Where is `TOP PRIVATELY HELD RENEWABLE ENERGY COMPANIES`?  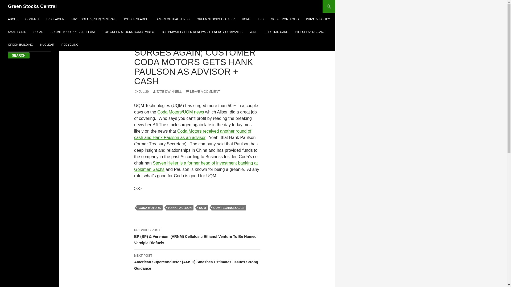 TOP PRIVATELY HELD RENEWABLE ENERGY COMPANIES is located at coordinates (202, 32).